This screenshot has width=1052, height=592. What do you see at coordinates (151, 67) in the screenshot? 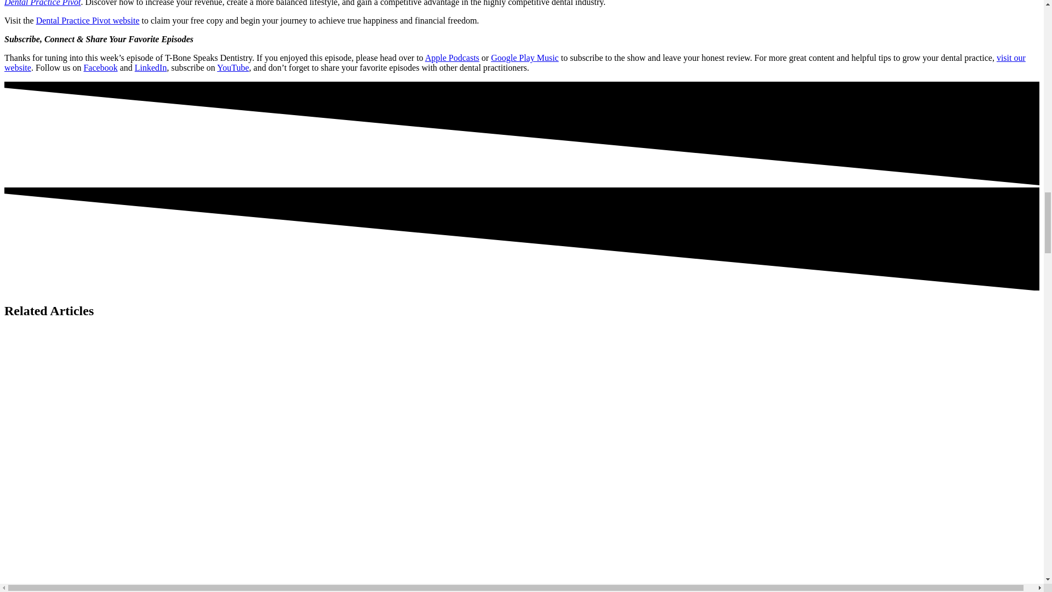
I see `LinkedIn` at bounding box center [151, 67].